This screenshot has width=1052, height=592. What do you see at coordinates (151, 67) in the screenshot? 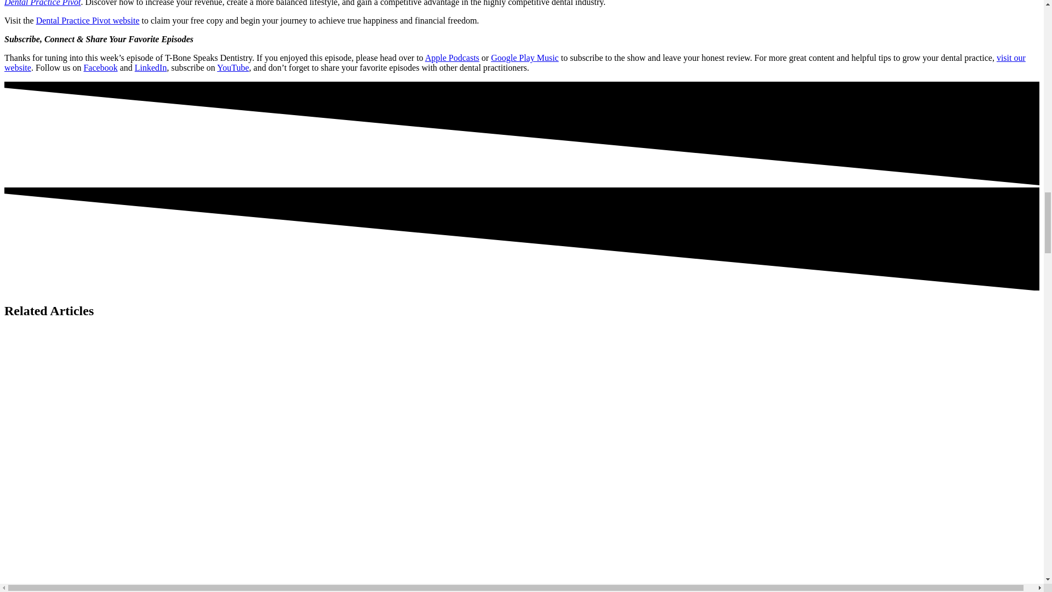
I see `LinkedIn` at bounding box center [151, 67].